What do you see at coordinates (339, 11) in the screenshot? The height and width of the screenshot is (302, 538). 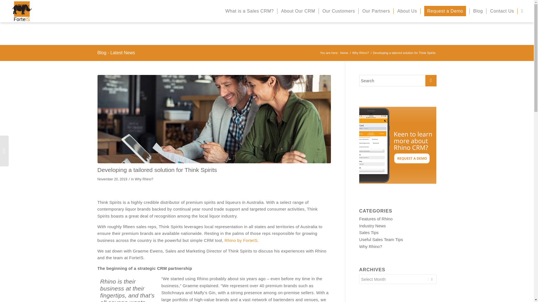 I see `Our Customers` at bounding box center [339, 11].